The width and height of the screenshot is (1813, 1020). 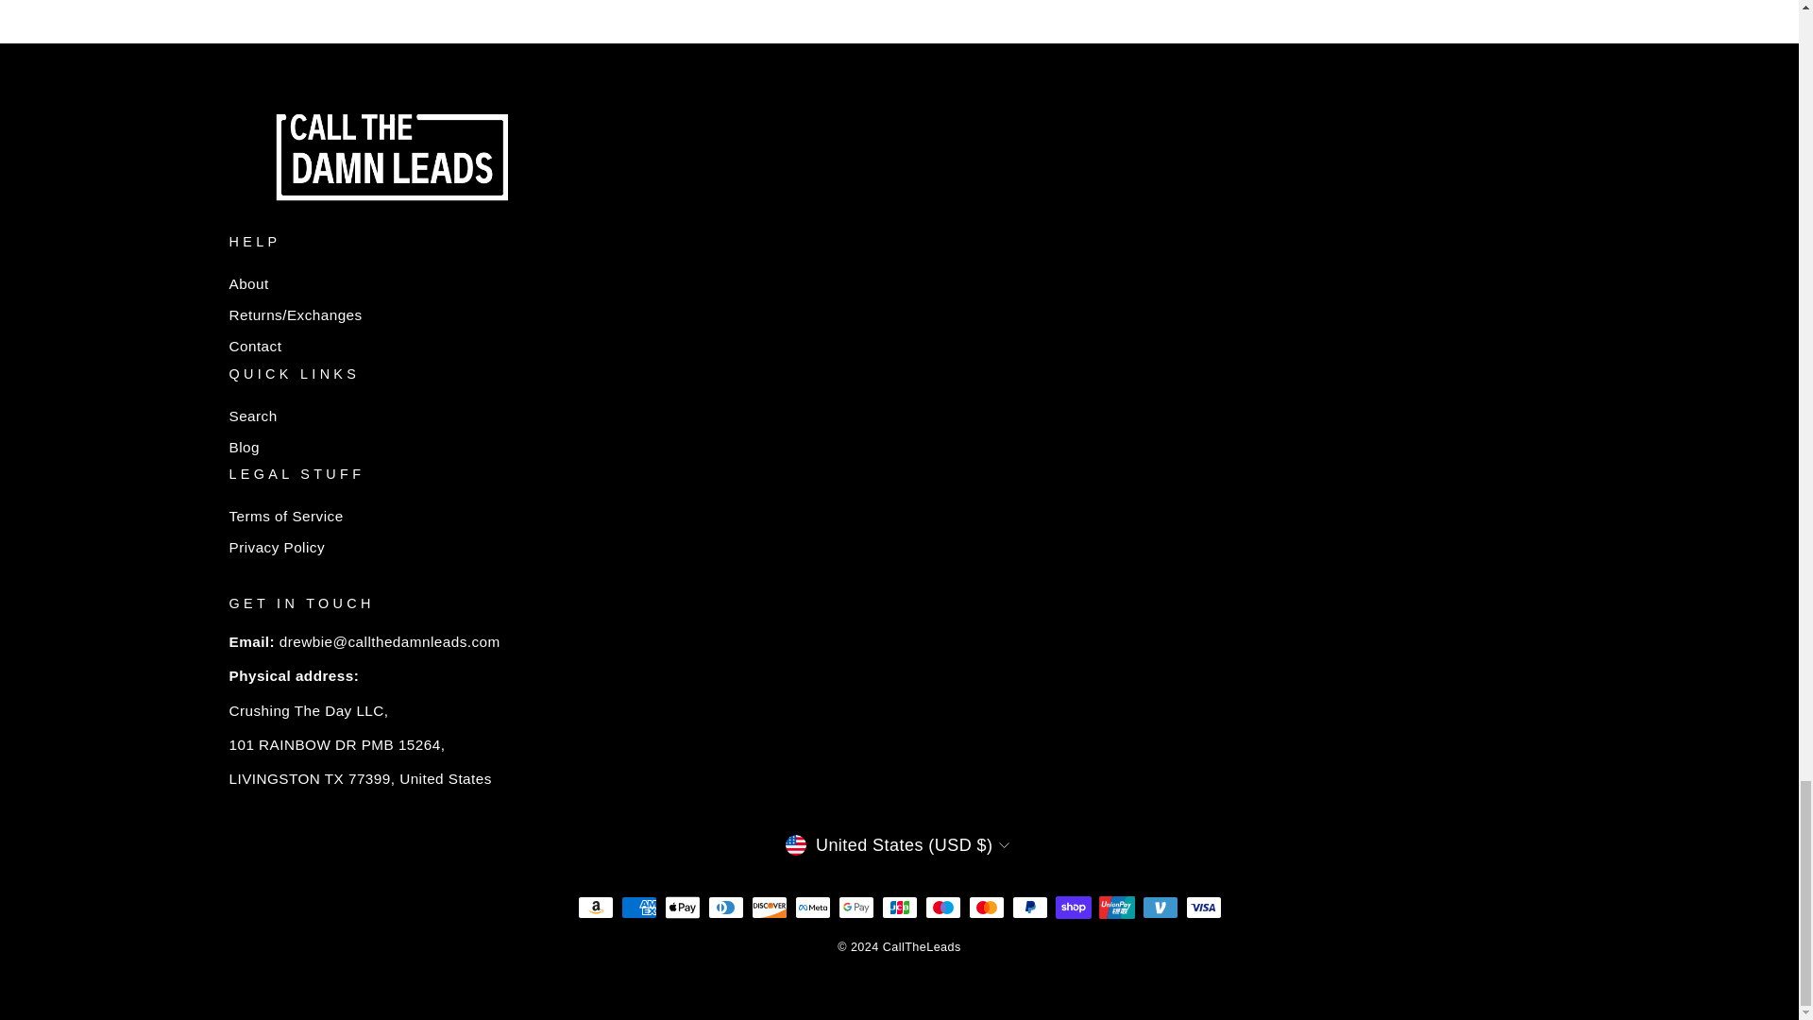 I want to click on Discover, so click(x=769, y=908).